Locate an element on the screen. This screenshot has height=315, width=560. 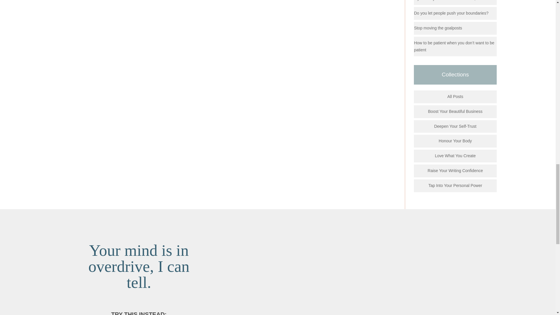
Love What You Create is located at coordinates (455, 156).